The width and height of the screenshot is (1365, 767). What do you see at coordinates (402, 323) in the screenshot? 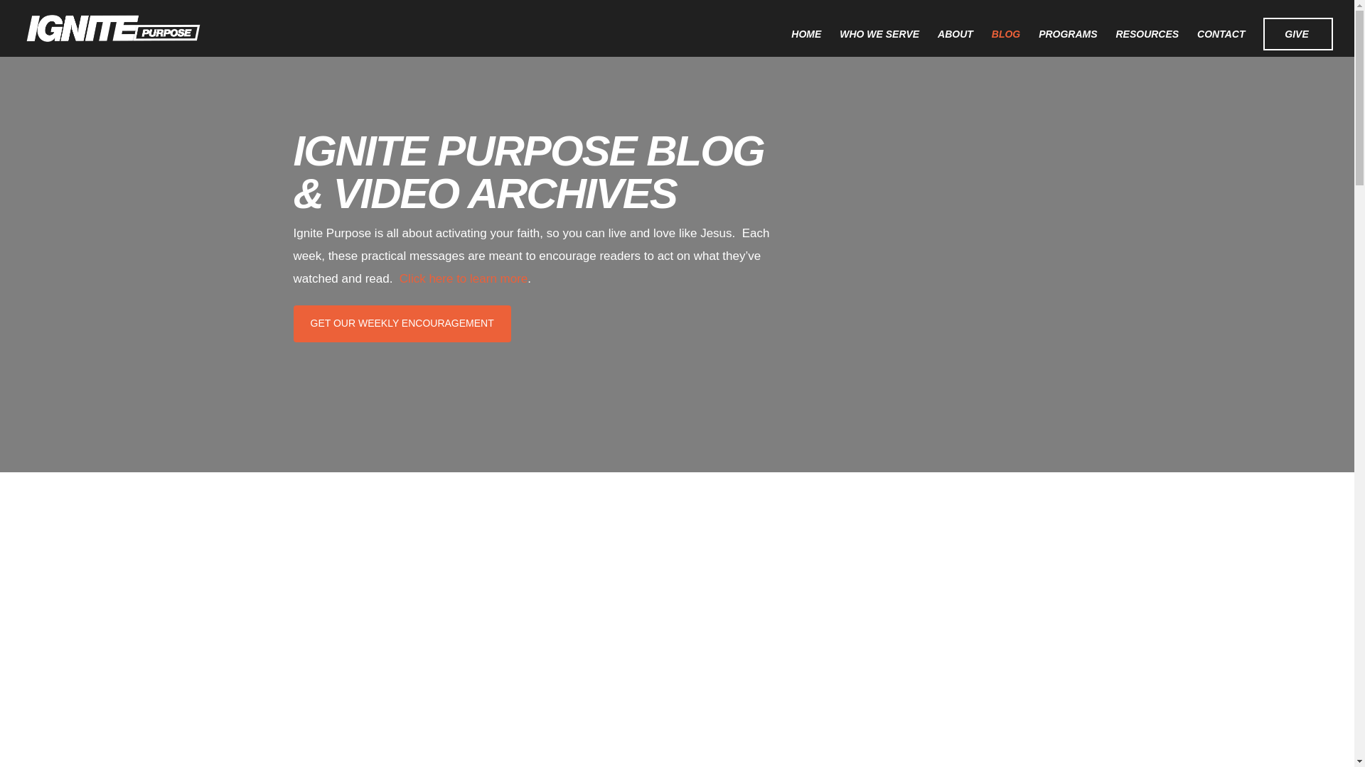
I see `GET OUR WEEKLY ENCOURAGEMENT` at bounding box center [402, 323].